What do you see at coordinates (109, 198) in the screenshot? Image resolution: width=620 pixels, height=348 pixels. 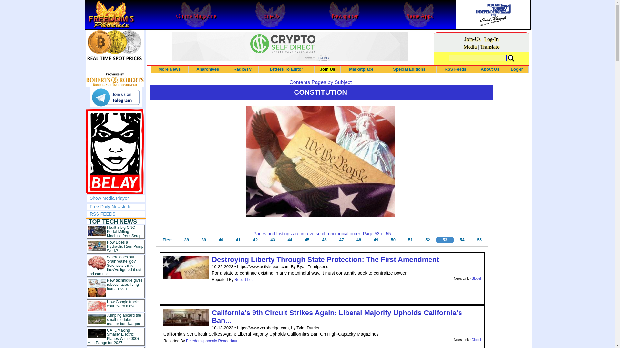 I see `Show Media Player` at bounding box center [109, 198].